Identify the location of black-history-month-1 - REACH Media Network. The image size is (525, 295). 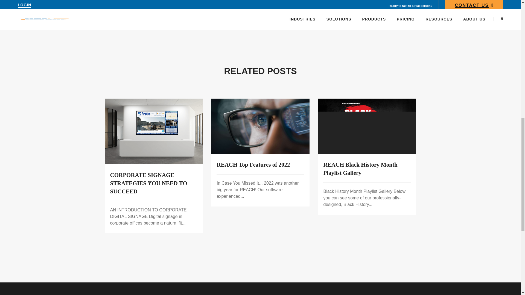
(367, 126).